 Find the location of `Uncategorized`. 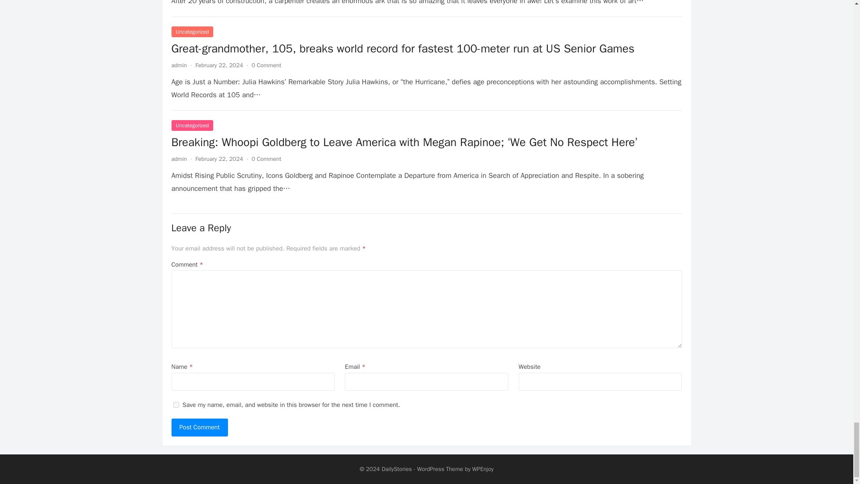

Uncategorized is located at coordinates (192, 32).